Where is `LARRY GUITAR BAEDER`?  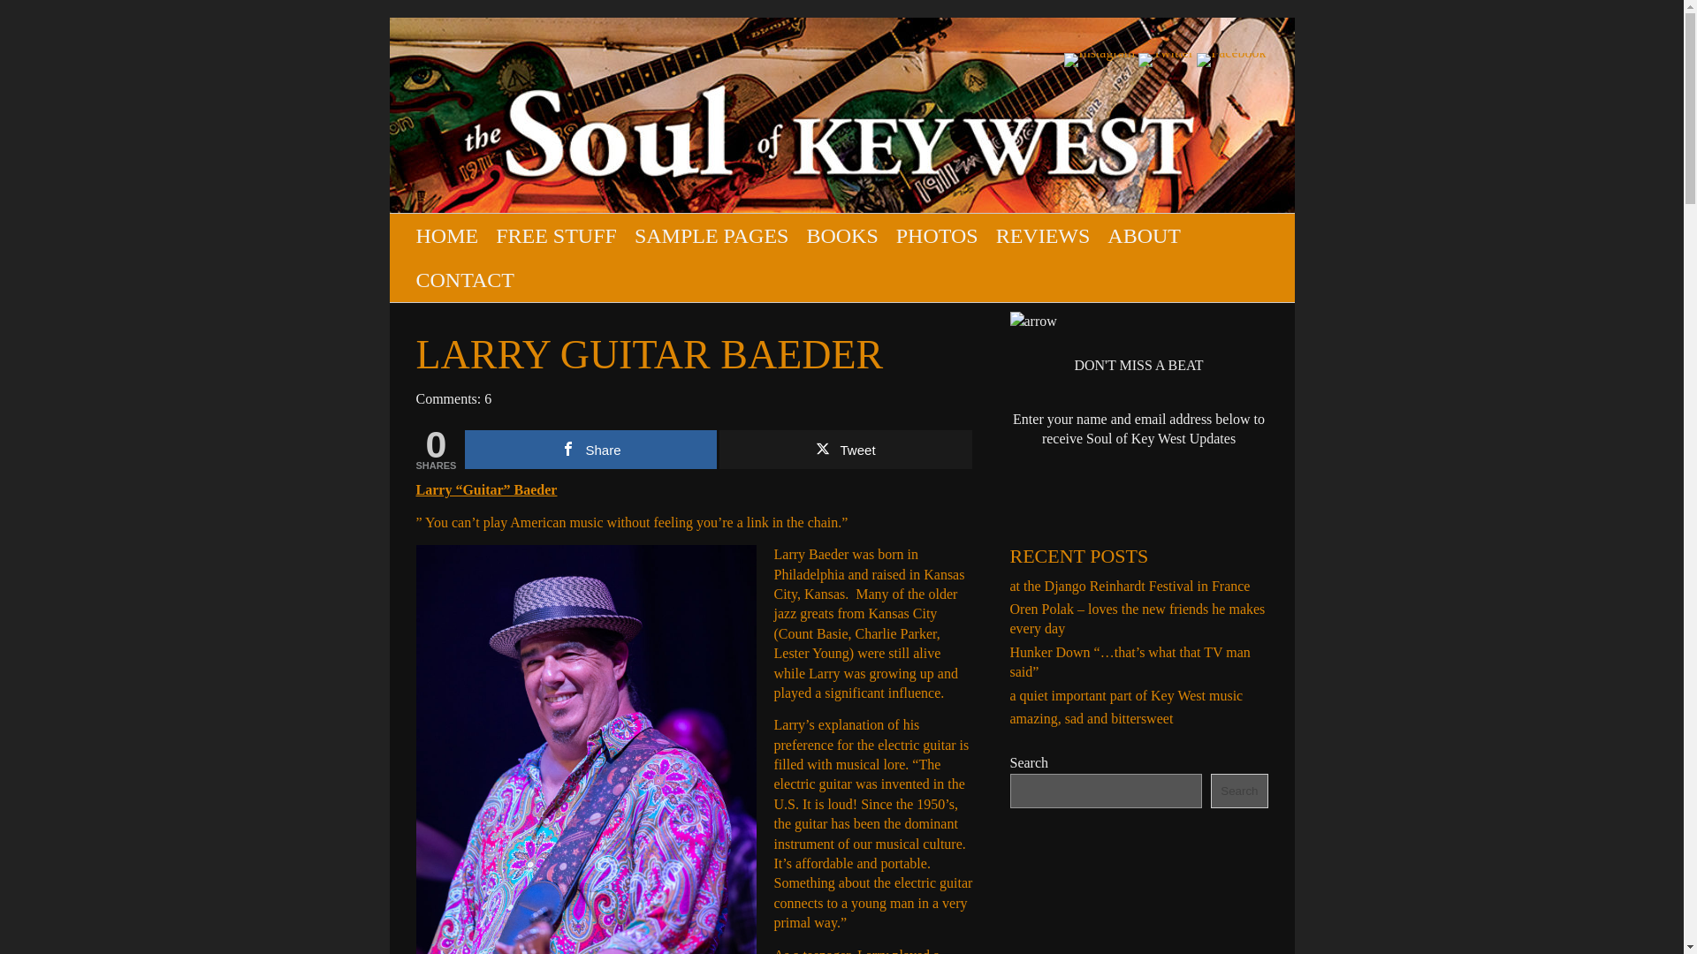 LARRY GUITAR BAEDER is located at coordinates (649, 353).